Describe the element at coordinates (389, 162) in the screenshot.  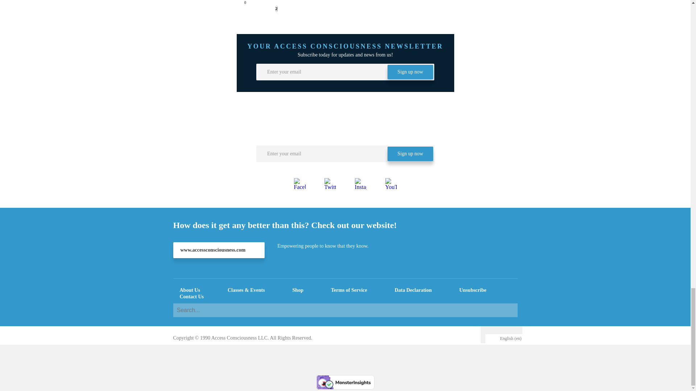
I see `Sign up now` at that location.